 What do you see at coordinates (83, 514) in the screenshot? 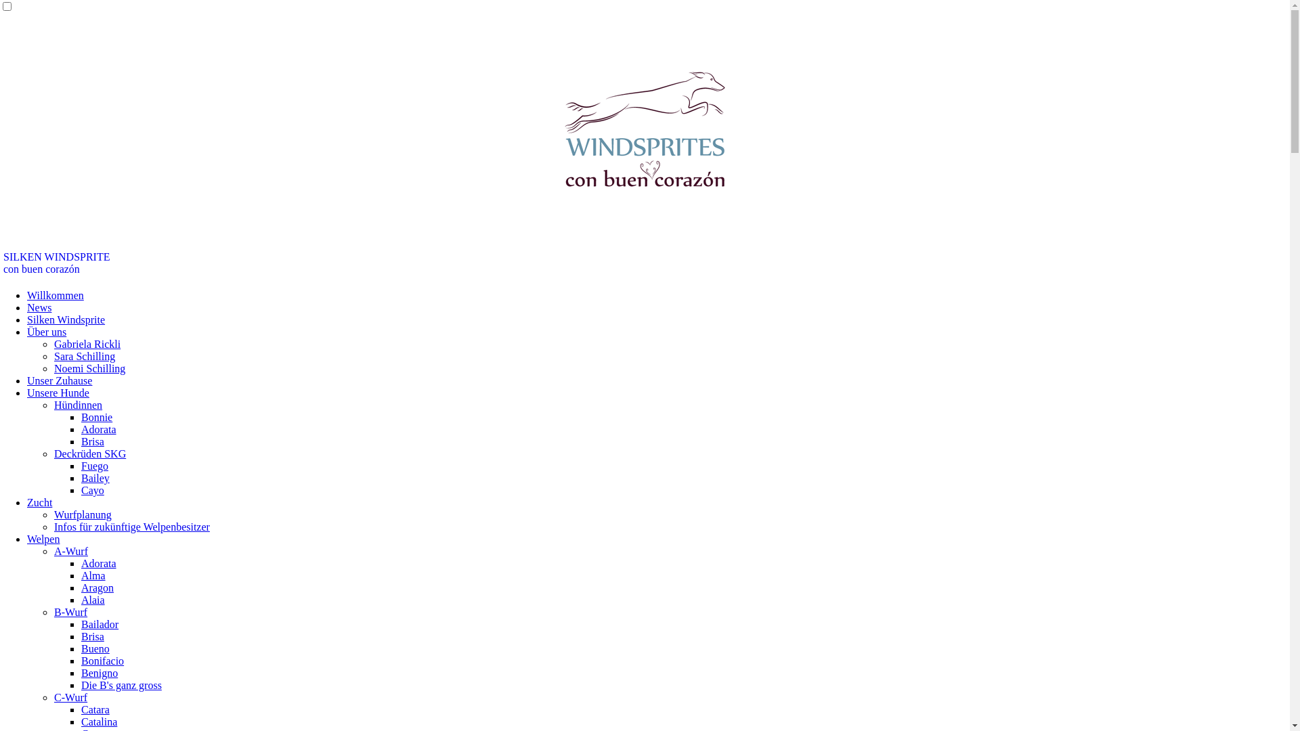
I see `Wurfplanung` at bounding box center [83, 514].